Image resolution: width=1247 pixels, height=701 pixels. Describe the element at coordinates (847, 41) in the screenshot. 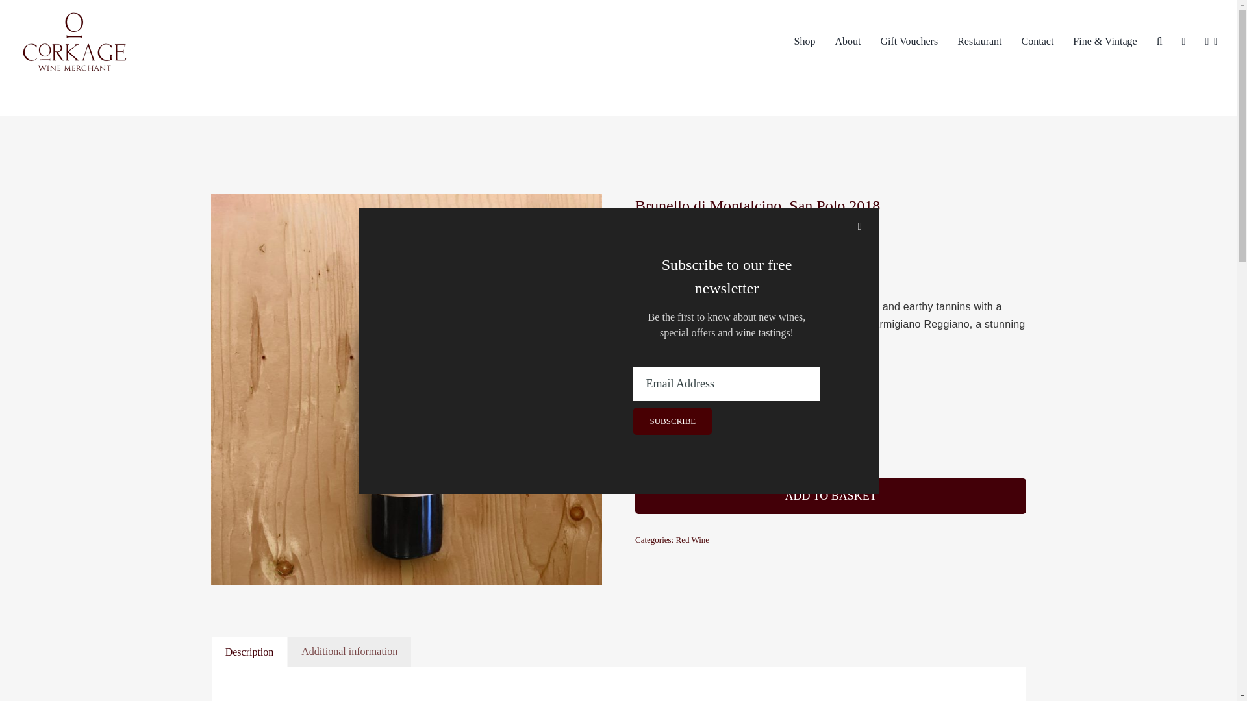

I see `About` at that location.